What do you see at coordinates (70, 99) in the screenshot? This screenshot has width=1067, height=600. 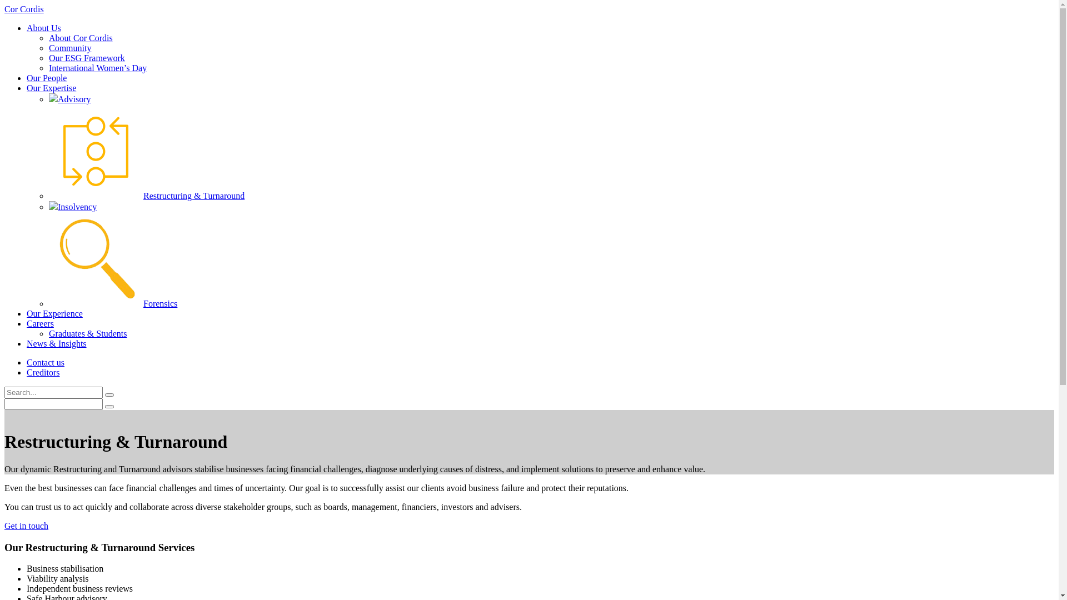 I see `Advisory` at bounding box center [70, 99].